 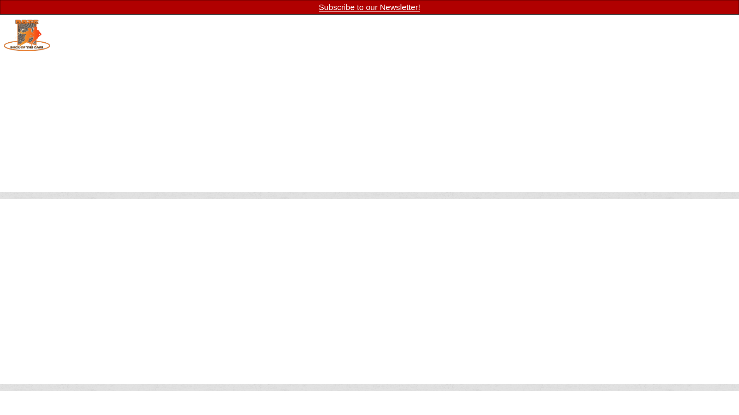 What do you see at coordinates (369, 7) in the screenshot?
I see `Subscribe to our Newsletter!` at bounding box center [369, 7].